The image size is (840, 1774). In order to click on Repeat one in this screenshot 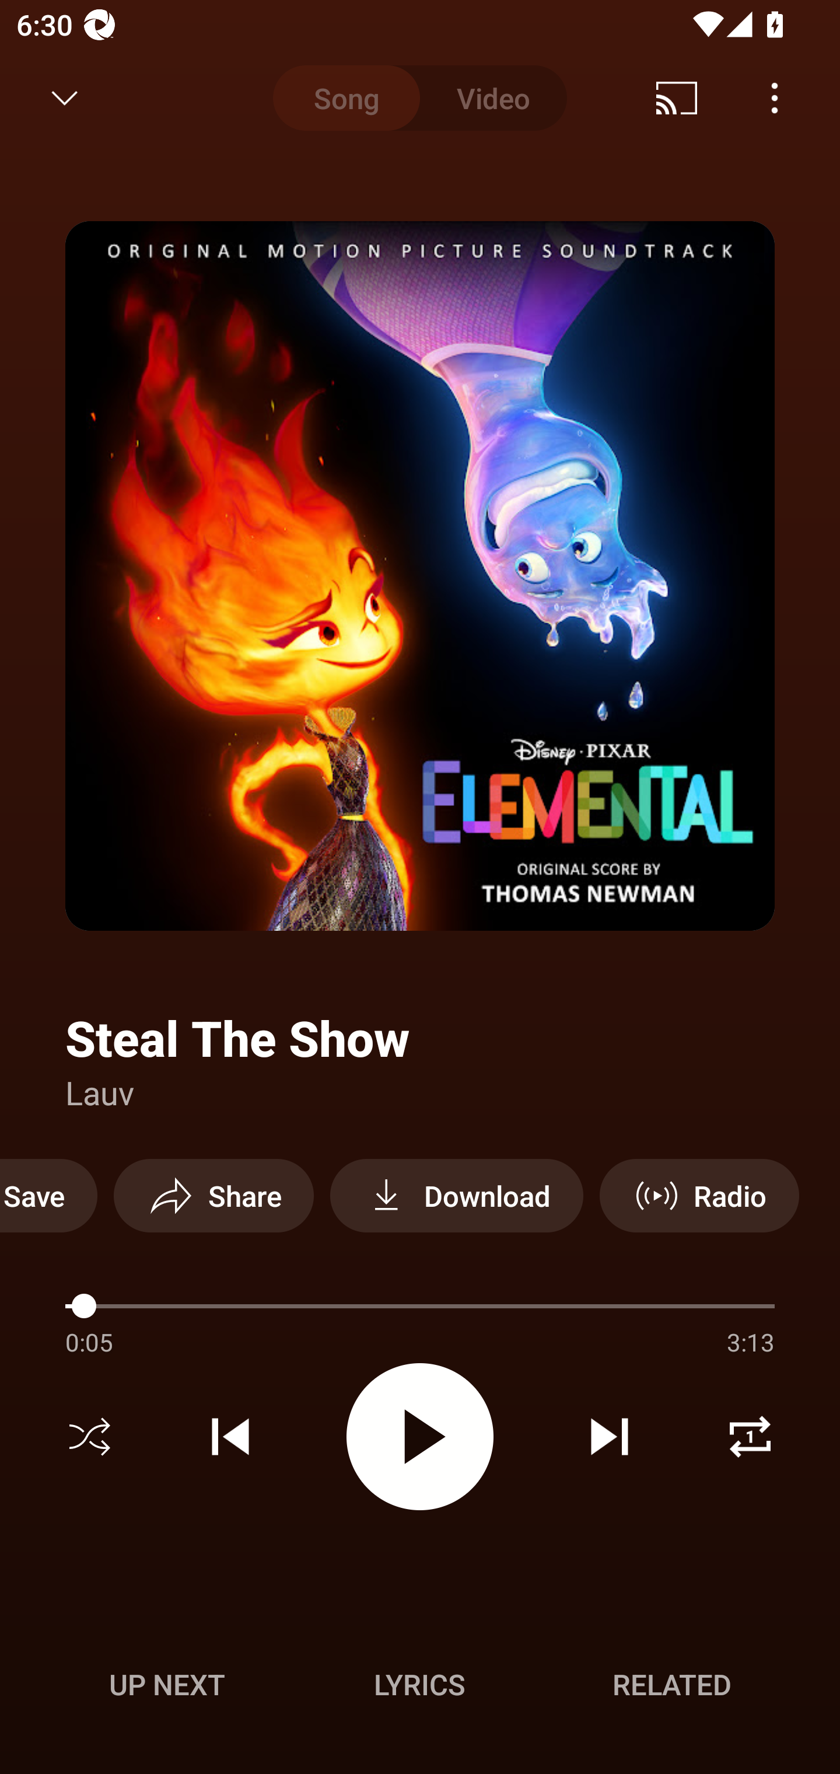, I will do `click(750, 1437)`.